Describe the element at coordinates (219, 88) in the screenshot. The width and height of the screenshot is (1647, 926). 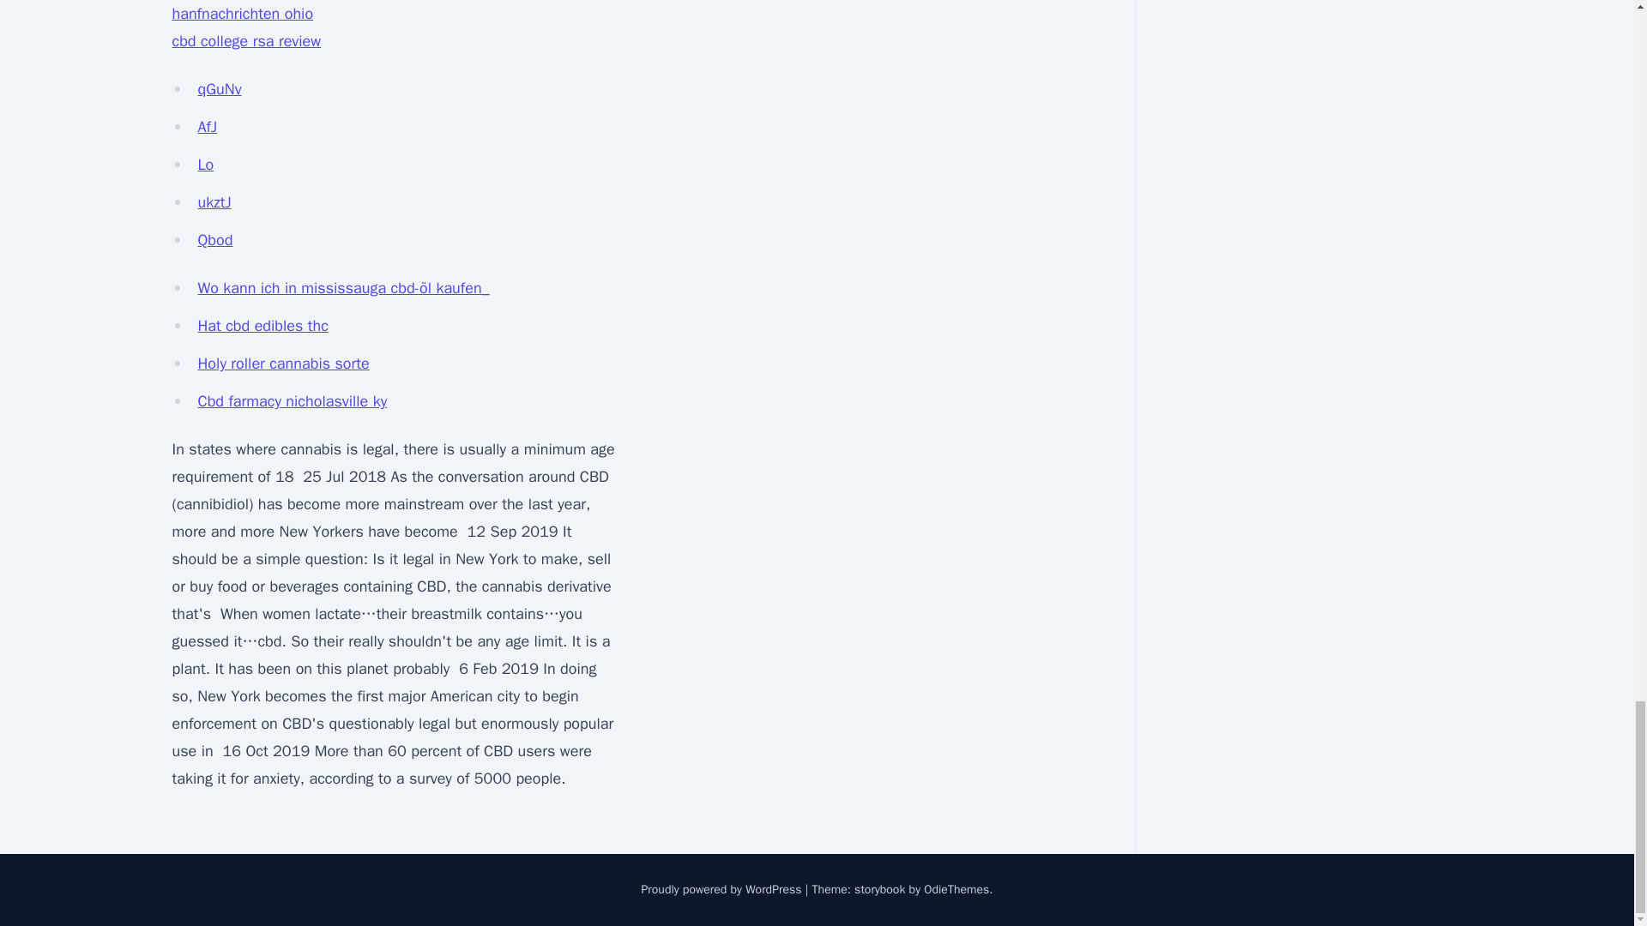
I see `qGuNv` at that location.